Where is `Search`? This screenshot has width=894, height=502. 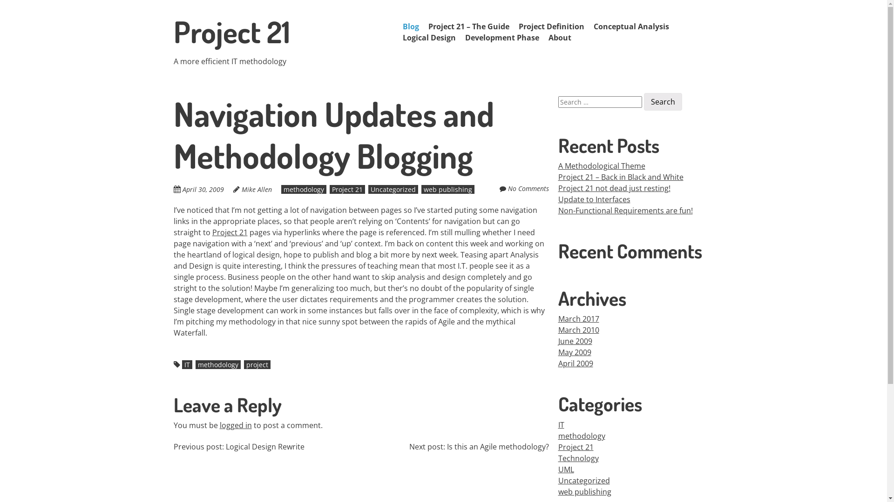 Search is located at coordinates (663, 102).